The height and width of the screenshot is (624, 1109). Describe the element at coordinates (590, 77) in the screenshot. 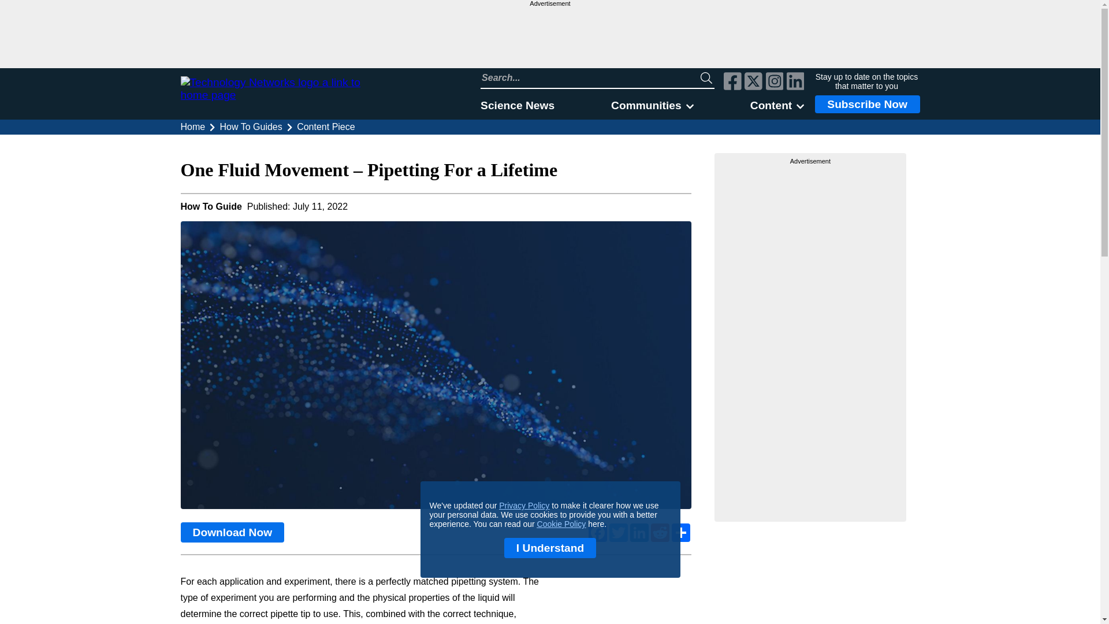

I see `Search Technology Networks website input field` at that location.